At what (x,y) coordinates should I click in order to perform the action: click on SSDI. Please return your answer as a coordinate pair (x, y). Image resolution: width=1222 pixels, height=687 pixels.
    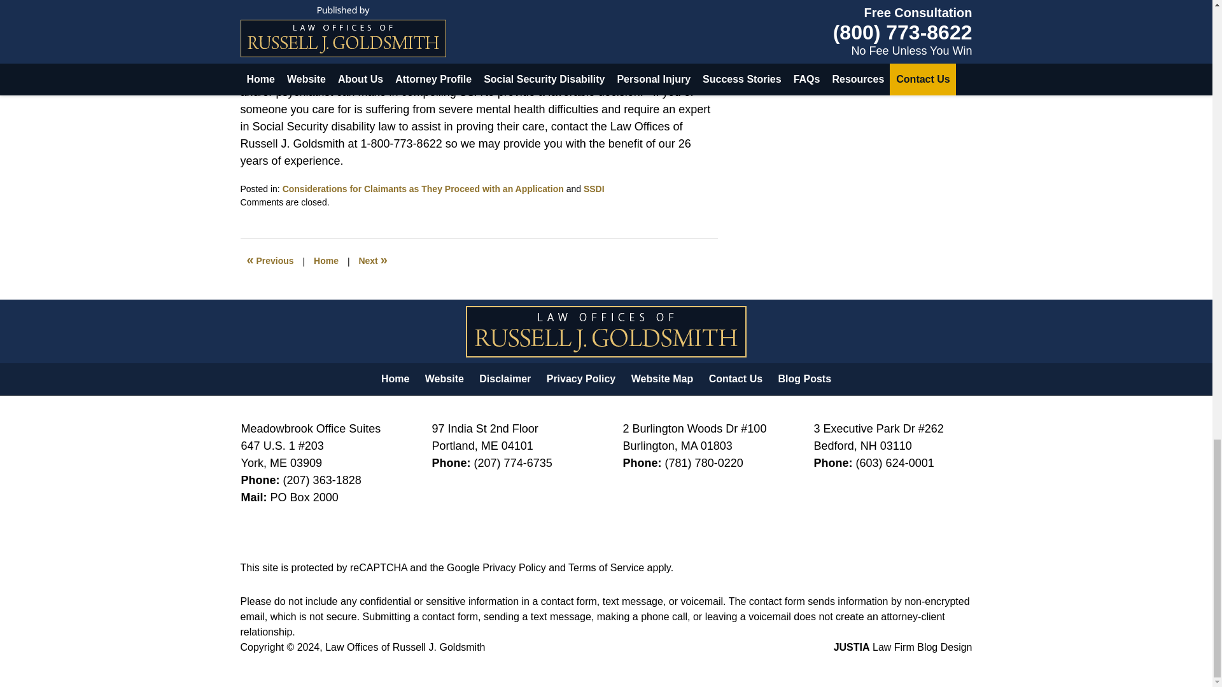
    Looking at the image, I should click on (594, 188).